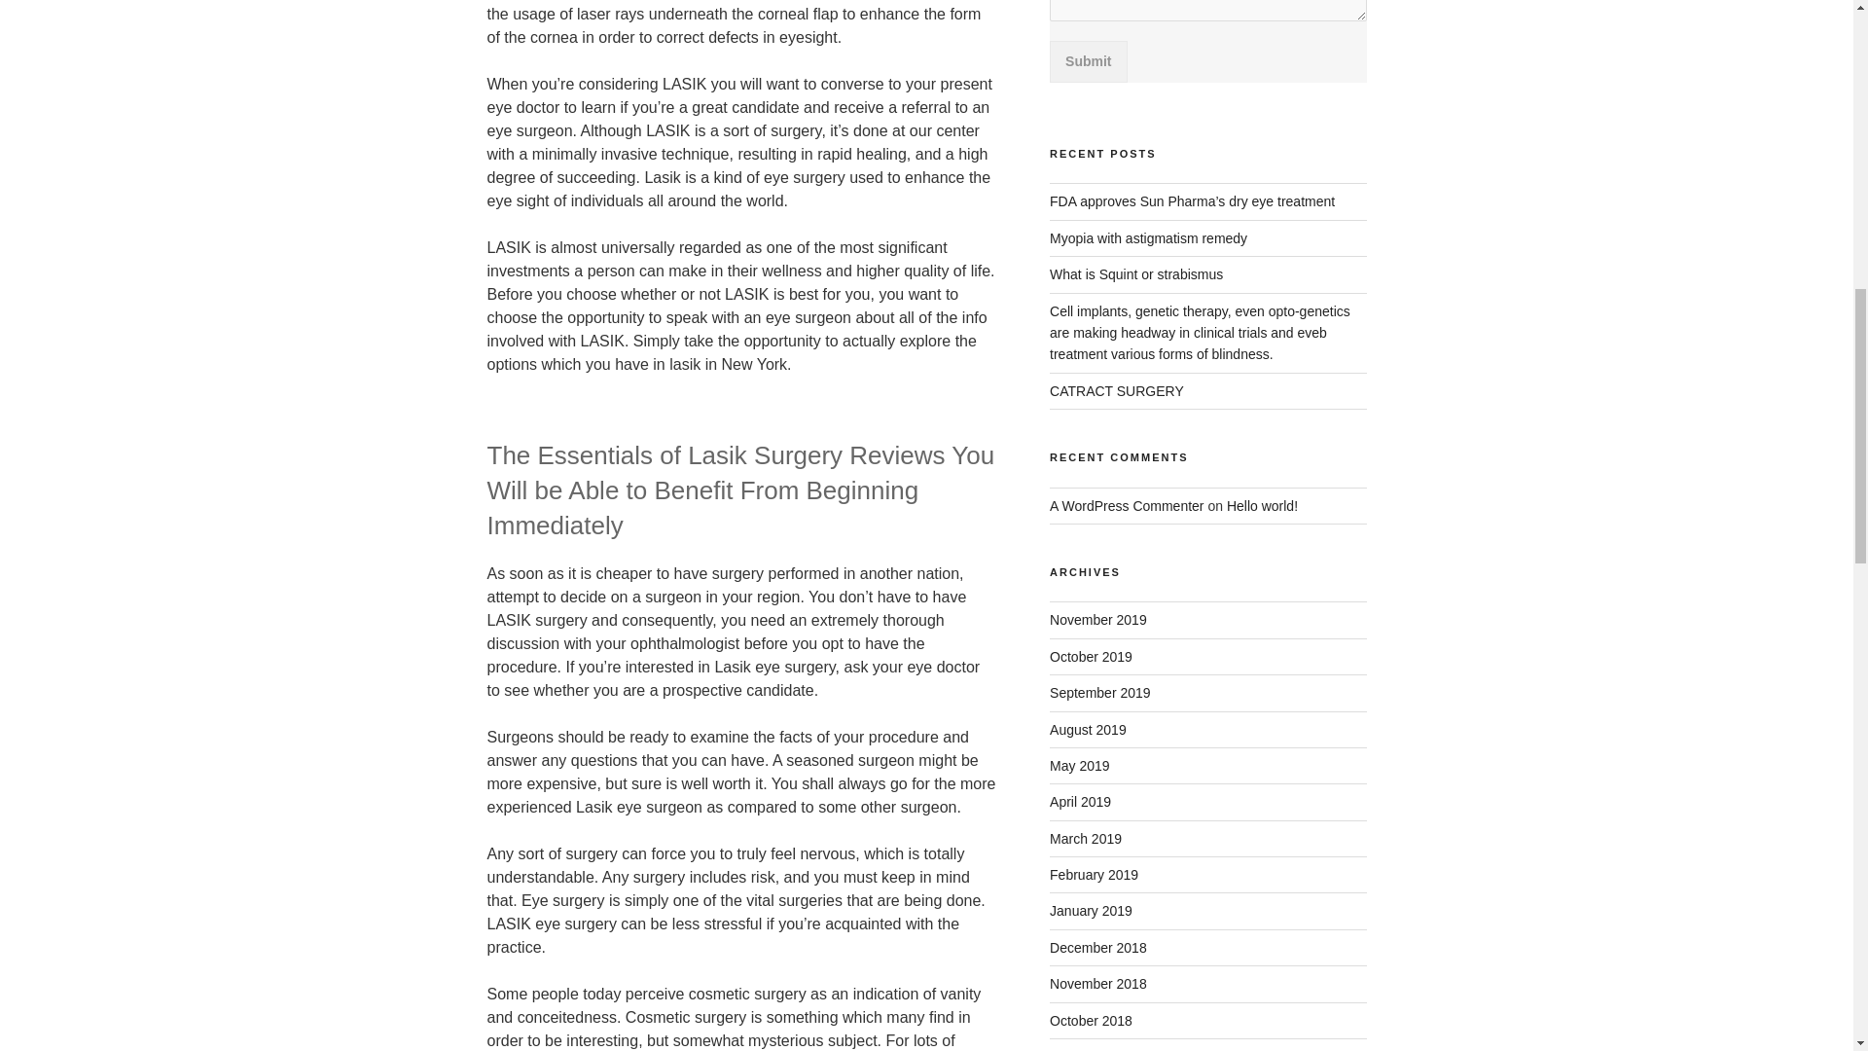 This screenshot has height=1051, width=1868. I want to click on October 2018, so click(1091, 1021).